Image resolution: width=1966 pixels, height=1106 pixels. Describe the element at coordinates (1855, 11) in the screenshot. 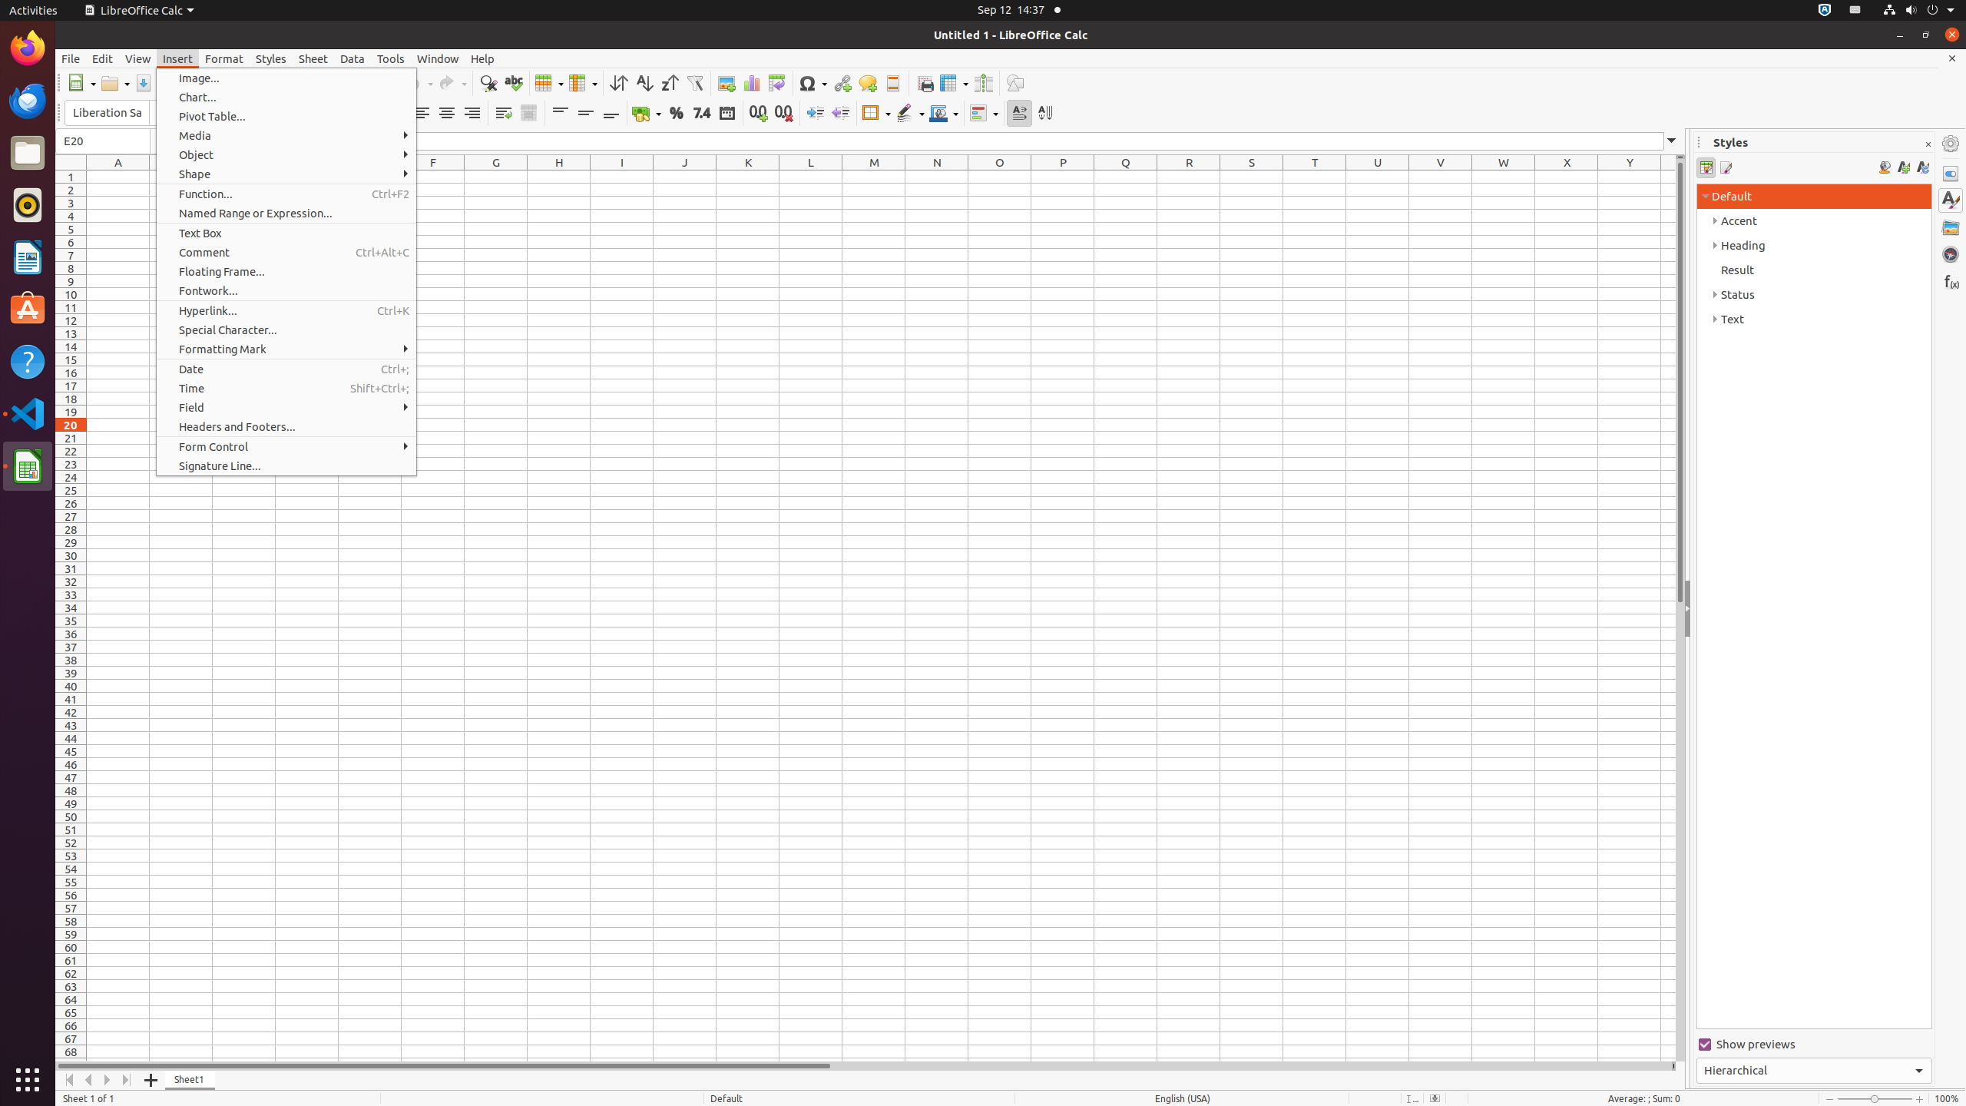

I see `:1.21/StatusNotifierItem` at that location.